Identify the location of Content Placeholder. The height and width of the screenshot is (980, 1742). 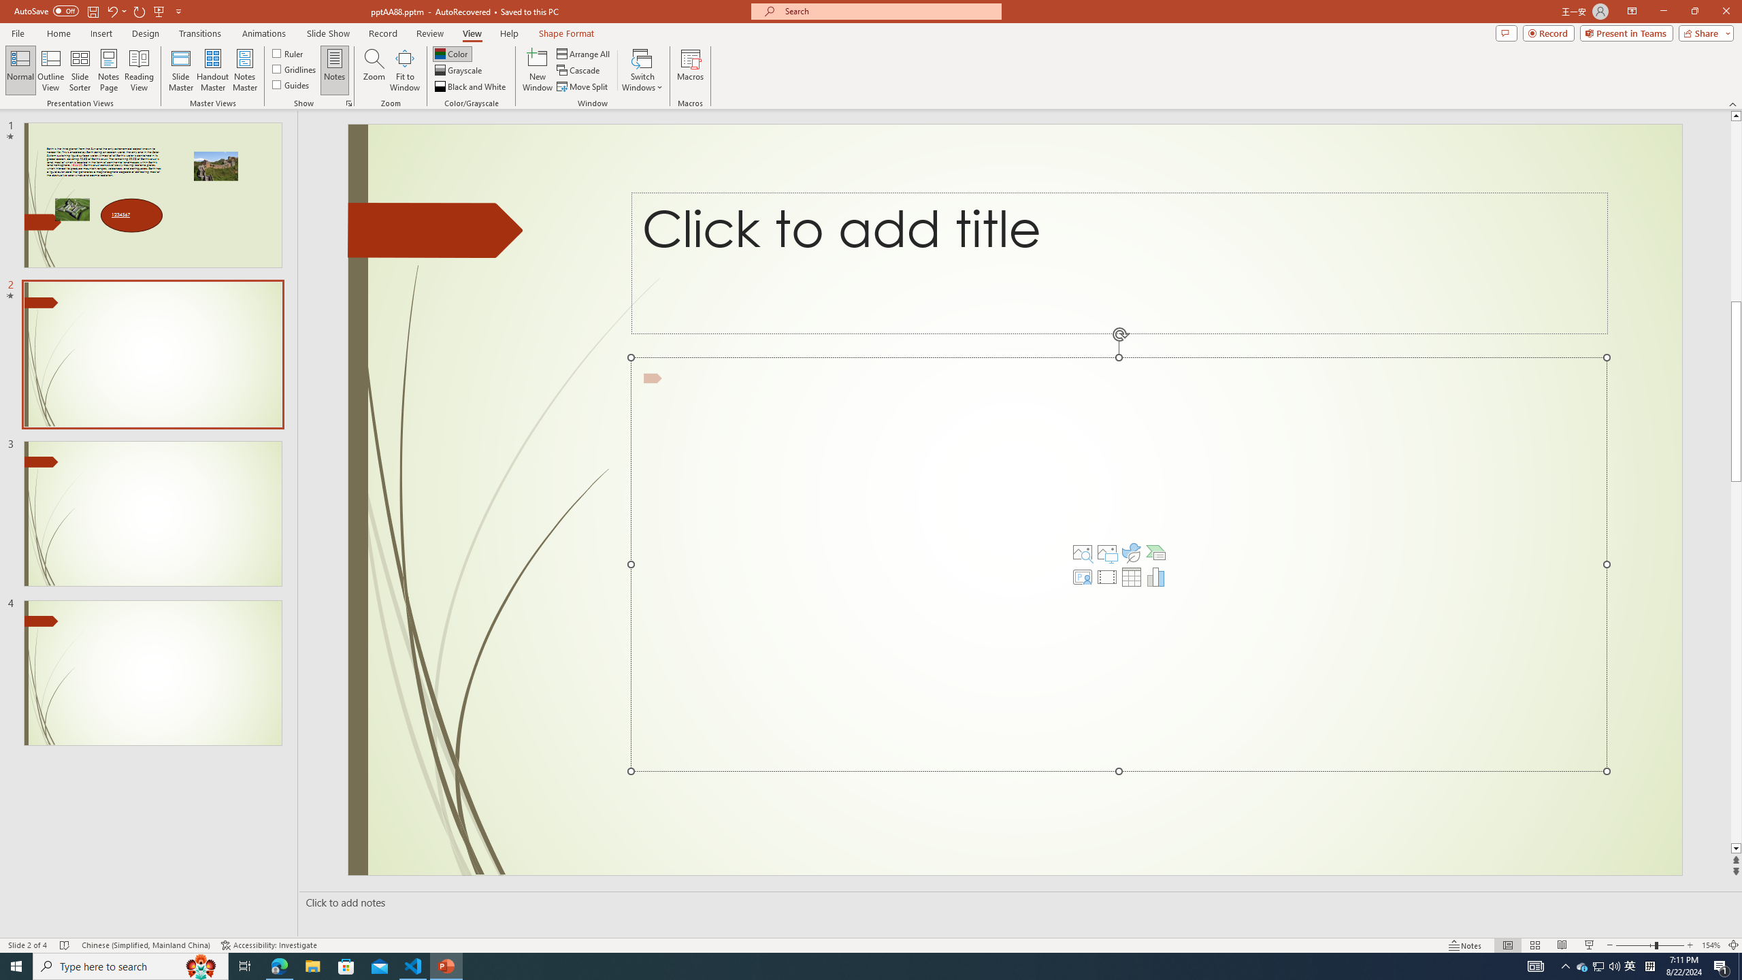
(1118, 564).